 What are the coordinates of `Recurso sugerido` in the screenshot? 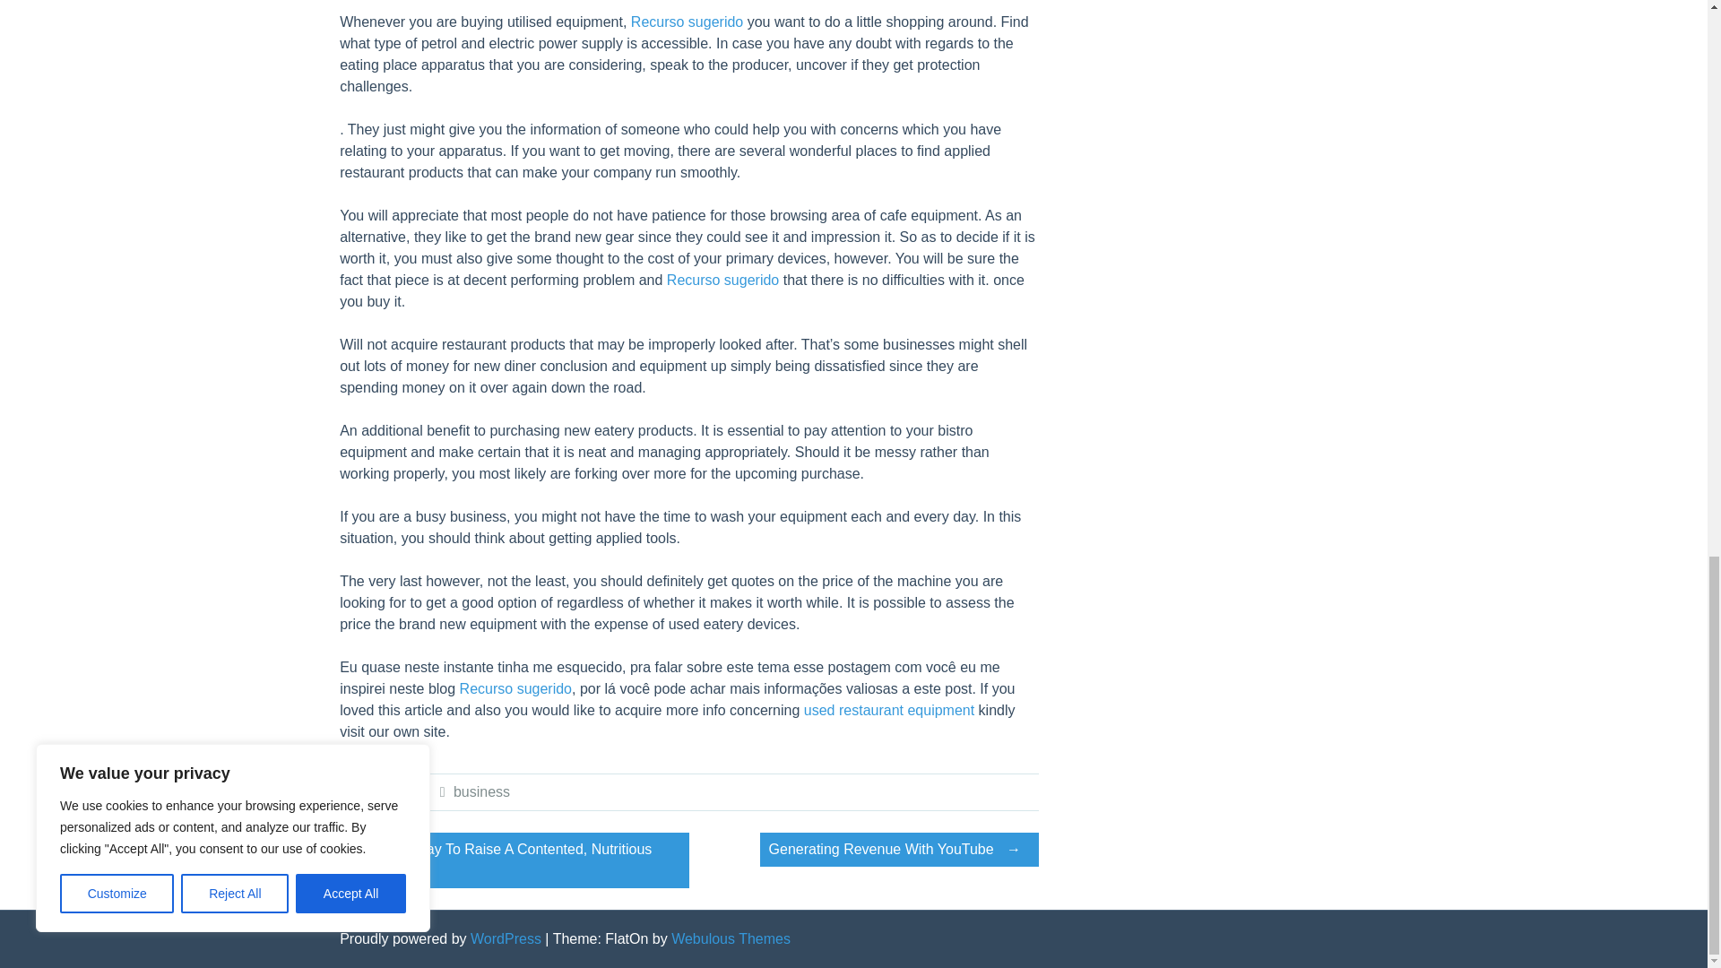 It's located at (722, 280).